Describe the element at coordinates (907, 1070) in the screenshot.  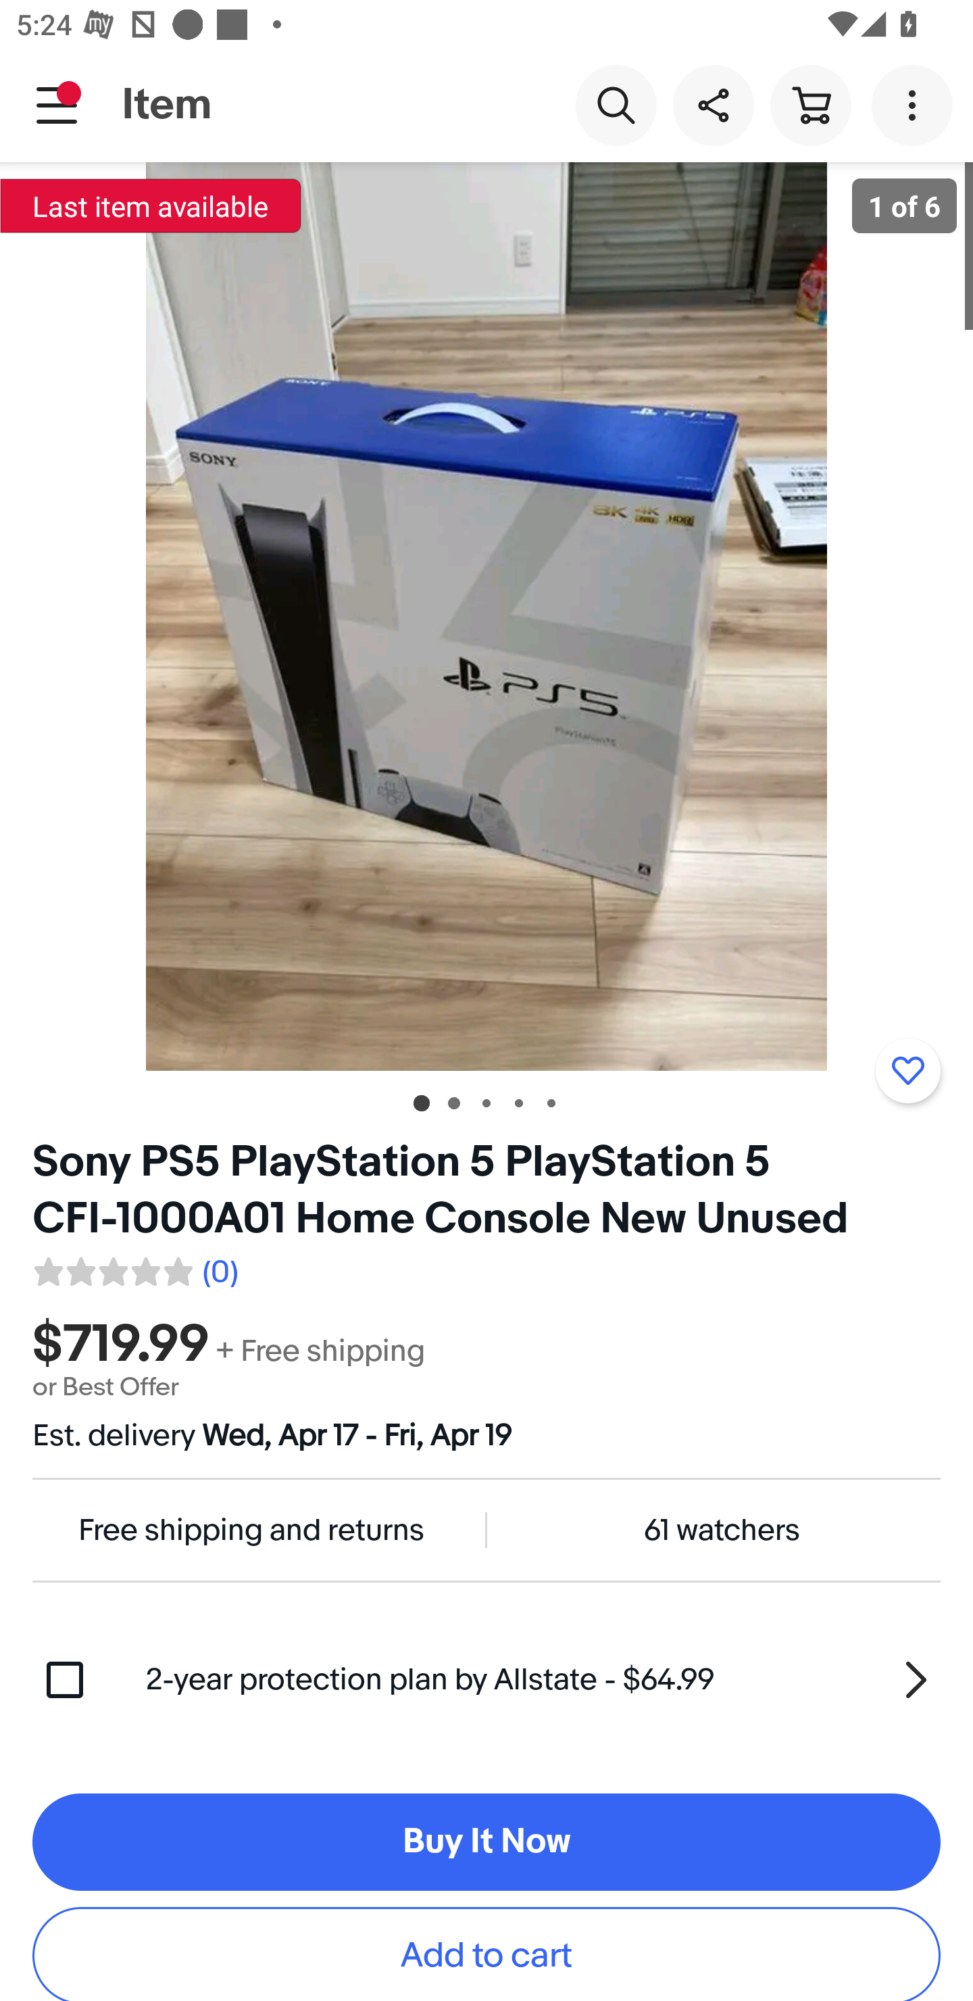
I see `Add to watchlist` at that location.